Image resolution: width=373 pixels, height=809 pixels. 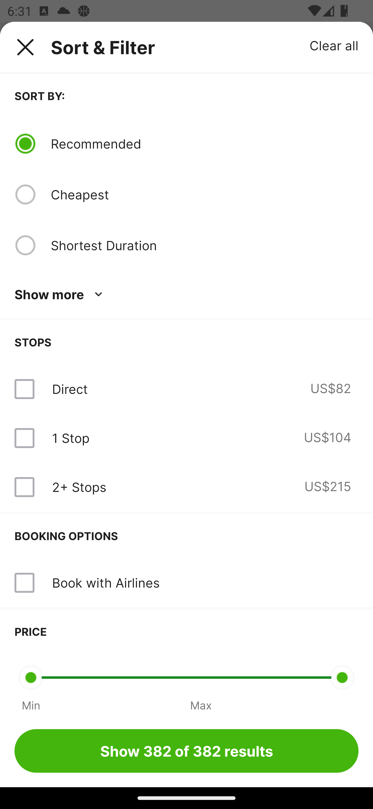 I want to click on Book with Airlines, so click(x=187, y=583).